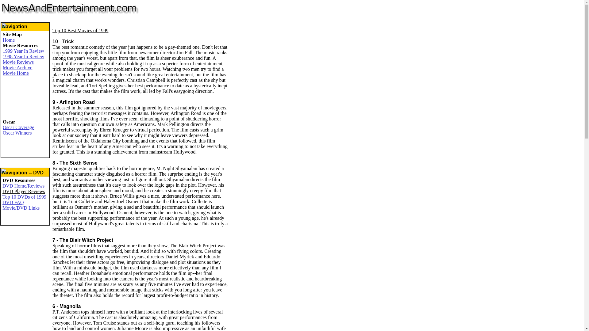  What do you see at coordinates (17, 133) in the screenshot?
I see `Oscar Winners` at bounding box center [17, 133].